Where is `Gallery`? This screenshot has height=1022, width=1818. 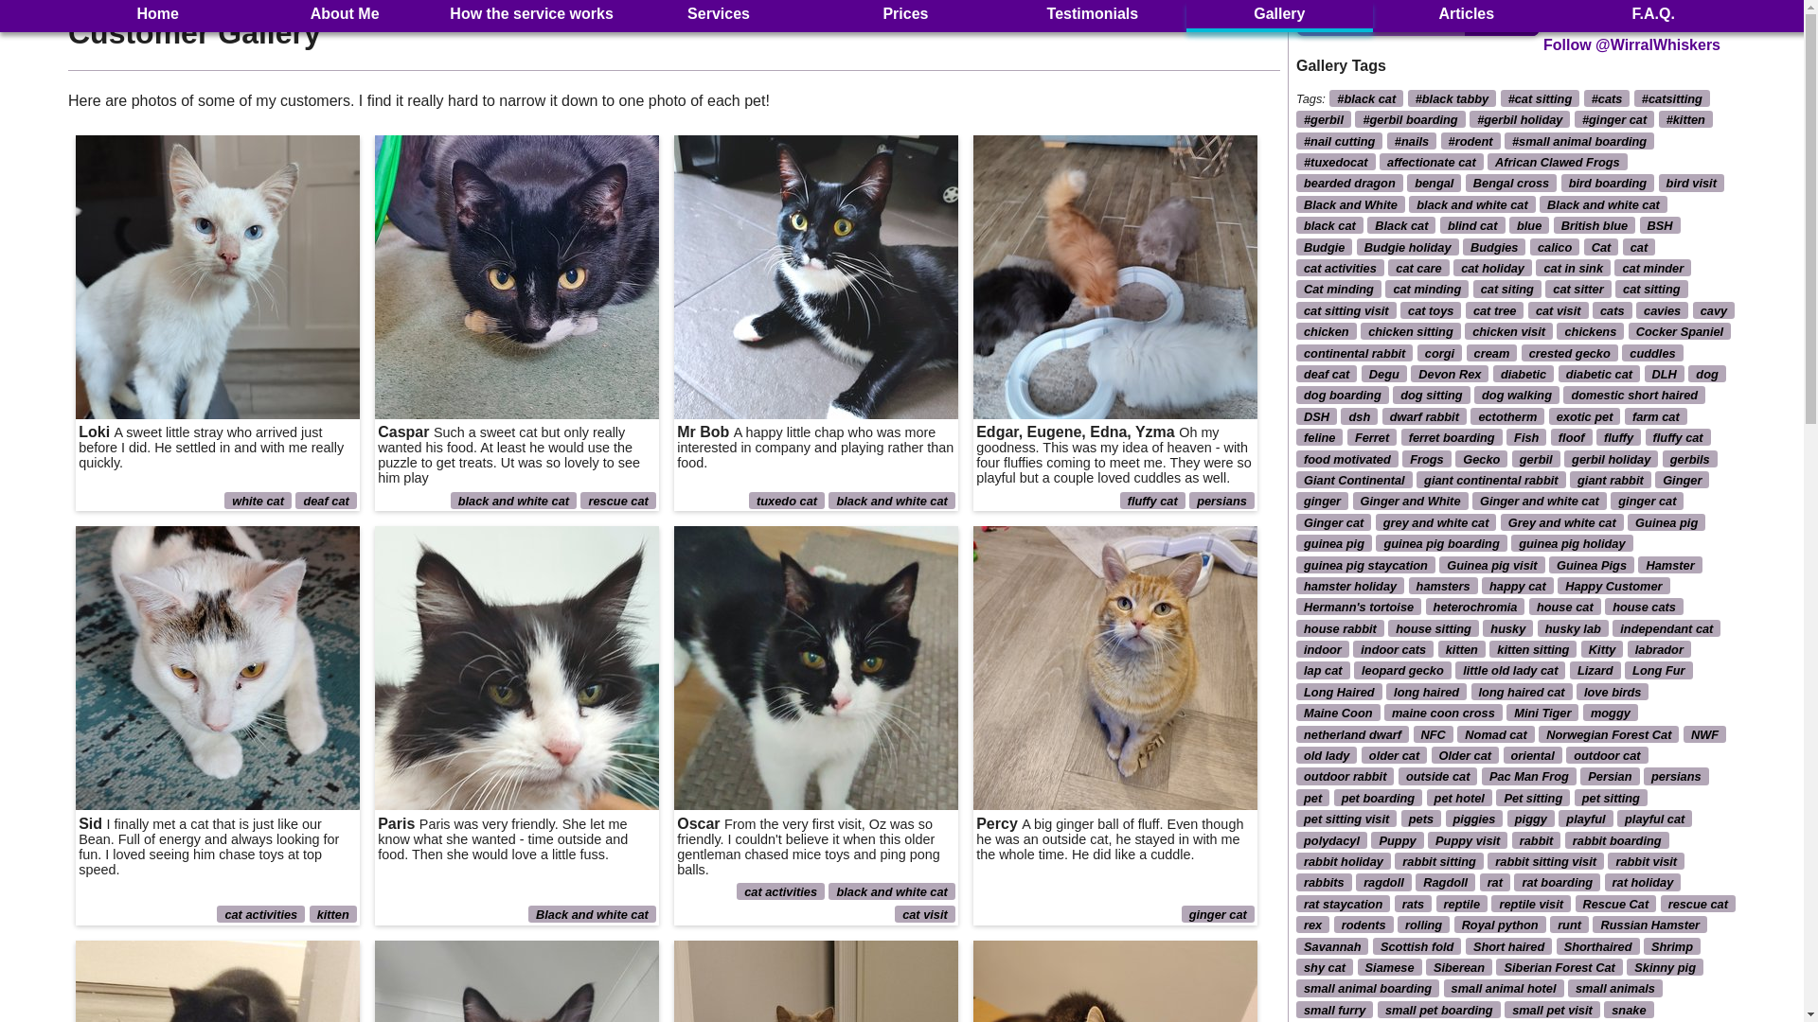 Gallery is located at coordinates (1279, 15).